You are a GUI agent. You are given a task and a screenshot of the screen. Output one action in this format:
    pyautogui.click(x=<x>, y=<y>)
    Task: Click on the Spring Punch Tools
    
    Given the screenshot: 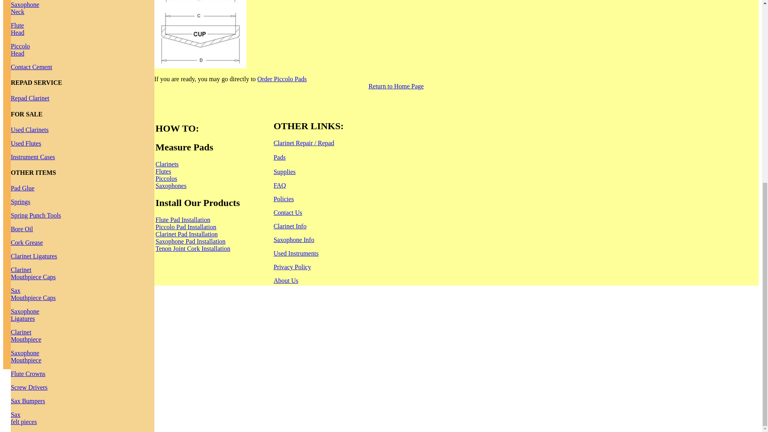 What is the action you would take?
    pyautogui.click(x=33, y=294)
    